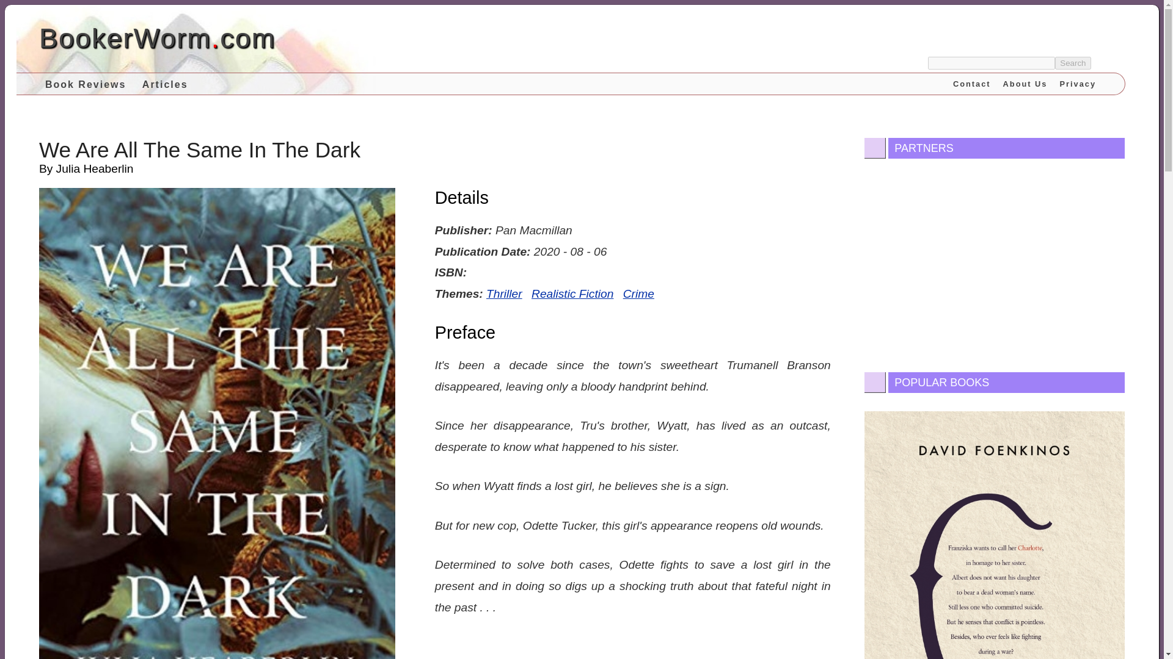 This screenshot has height=659, width=1173. Describe the element at coordinates (165, 84) in the screenshot. I see `Articles` at that location.